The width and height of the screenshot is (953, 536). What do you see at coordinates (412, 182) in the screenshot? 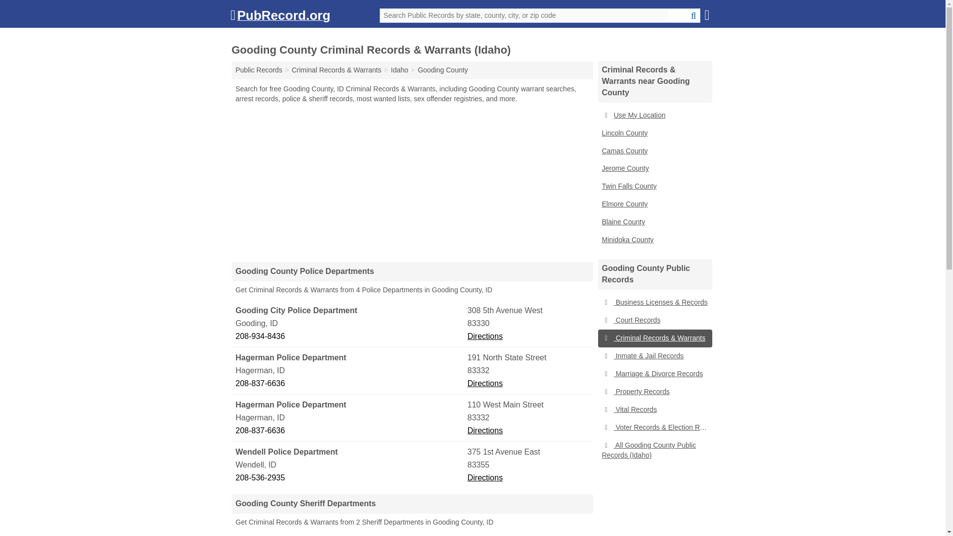
I see `Advertisement` at bounding box center [412, 182].